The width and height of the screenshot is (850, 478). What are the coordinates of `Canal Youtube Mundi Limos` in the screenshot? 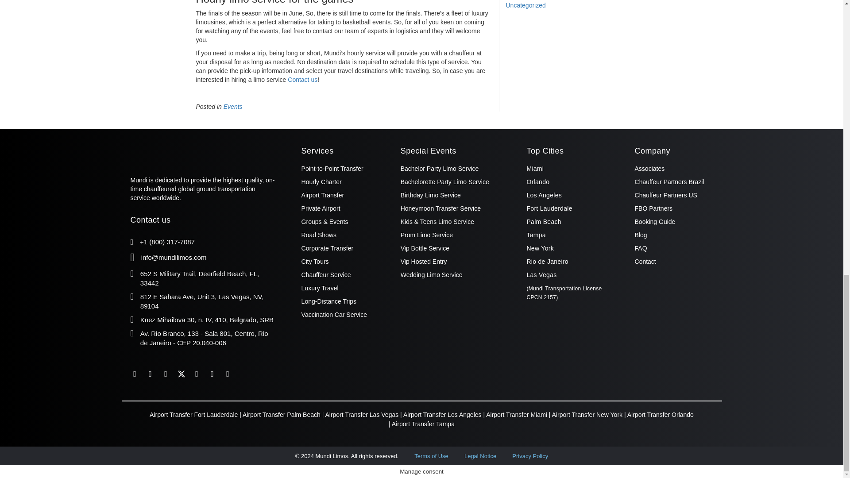 It's located at (196, 374).